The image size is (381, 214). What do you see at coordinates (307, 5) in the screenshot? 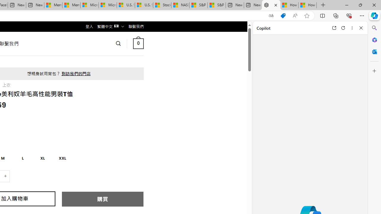
I see `How to Use a Monitor With Your Closed Laptop` at bounding box center [307, 5].